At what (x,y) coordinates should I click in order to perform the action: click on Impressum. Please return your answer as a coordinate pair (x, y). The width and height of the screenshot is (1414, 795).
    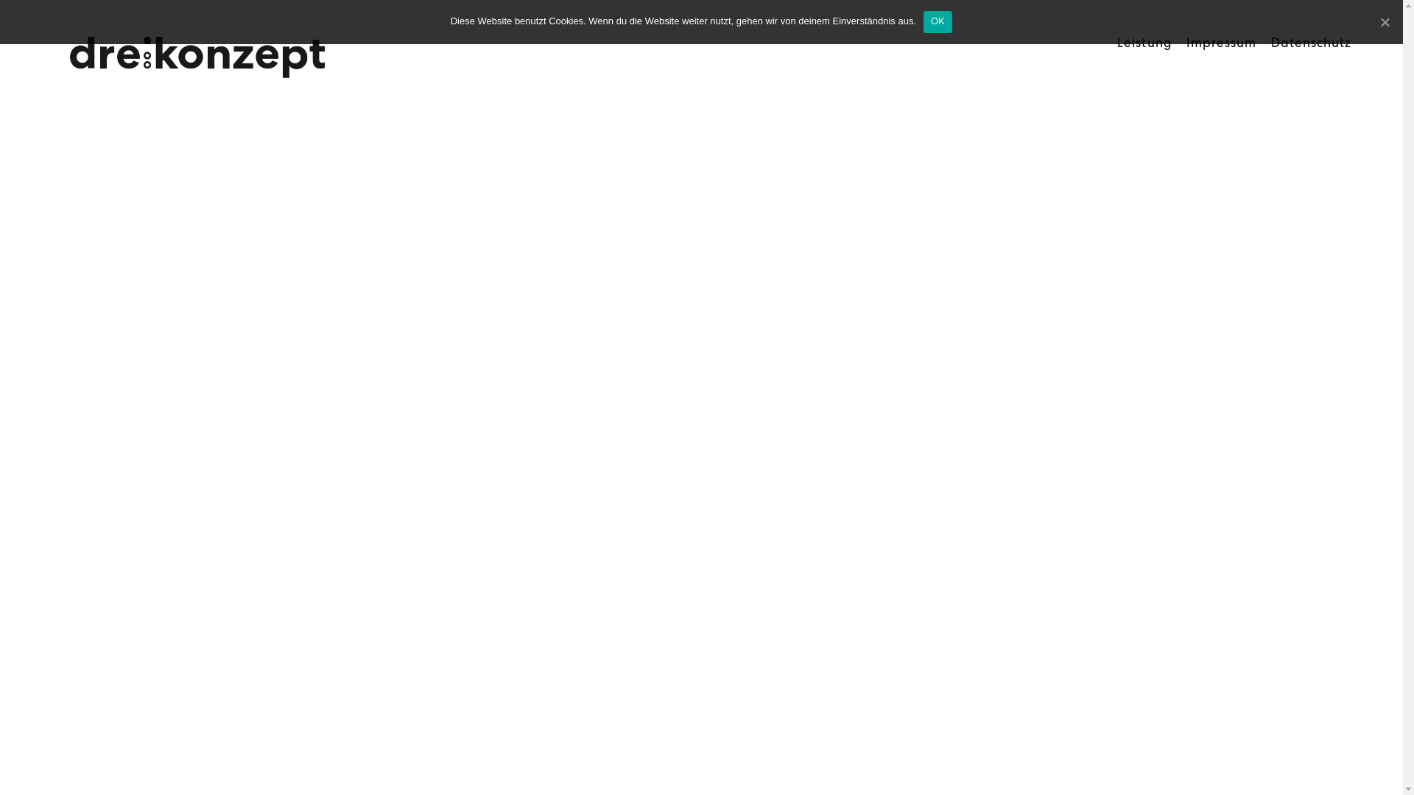
    Looking at the image, I should click on (1221, 43).